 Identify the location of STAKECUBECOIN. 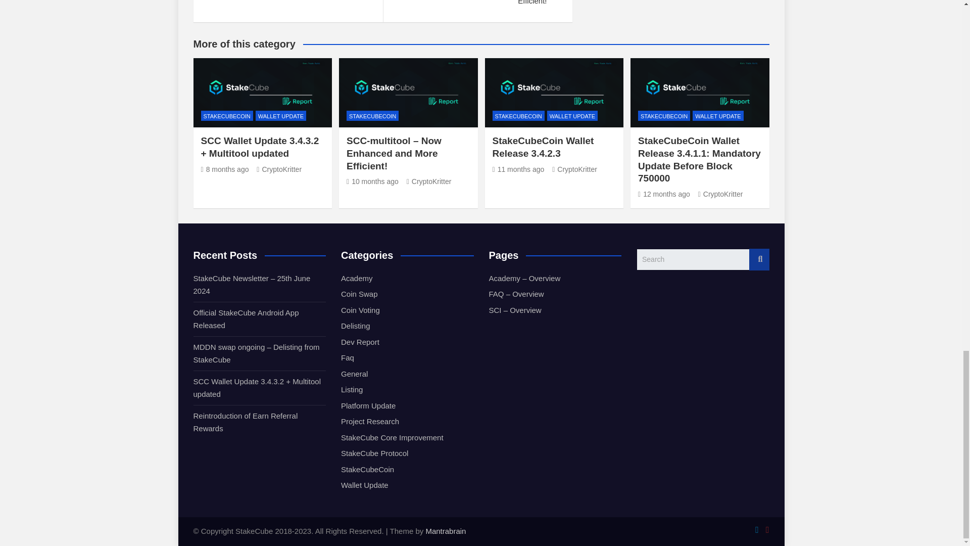
(227, 116).